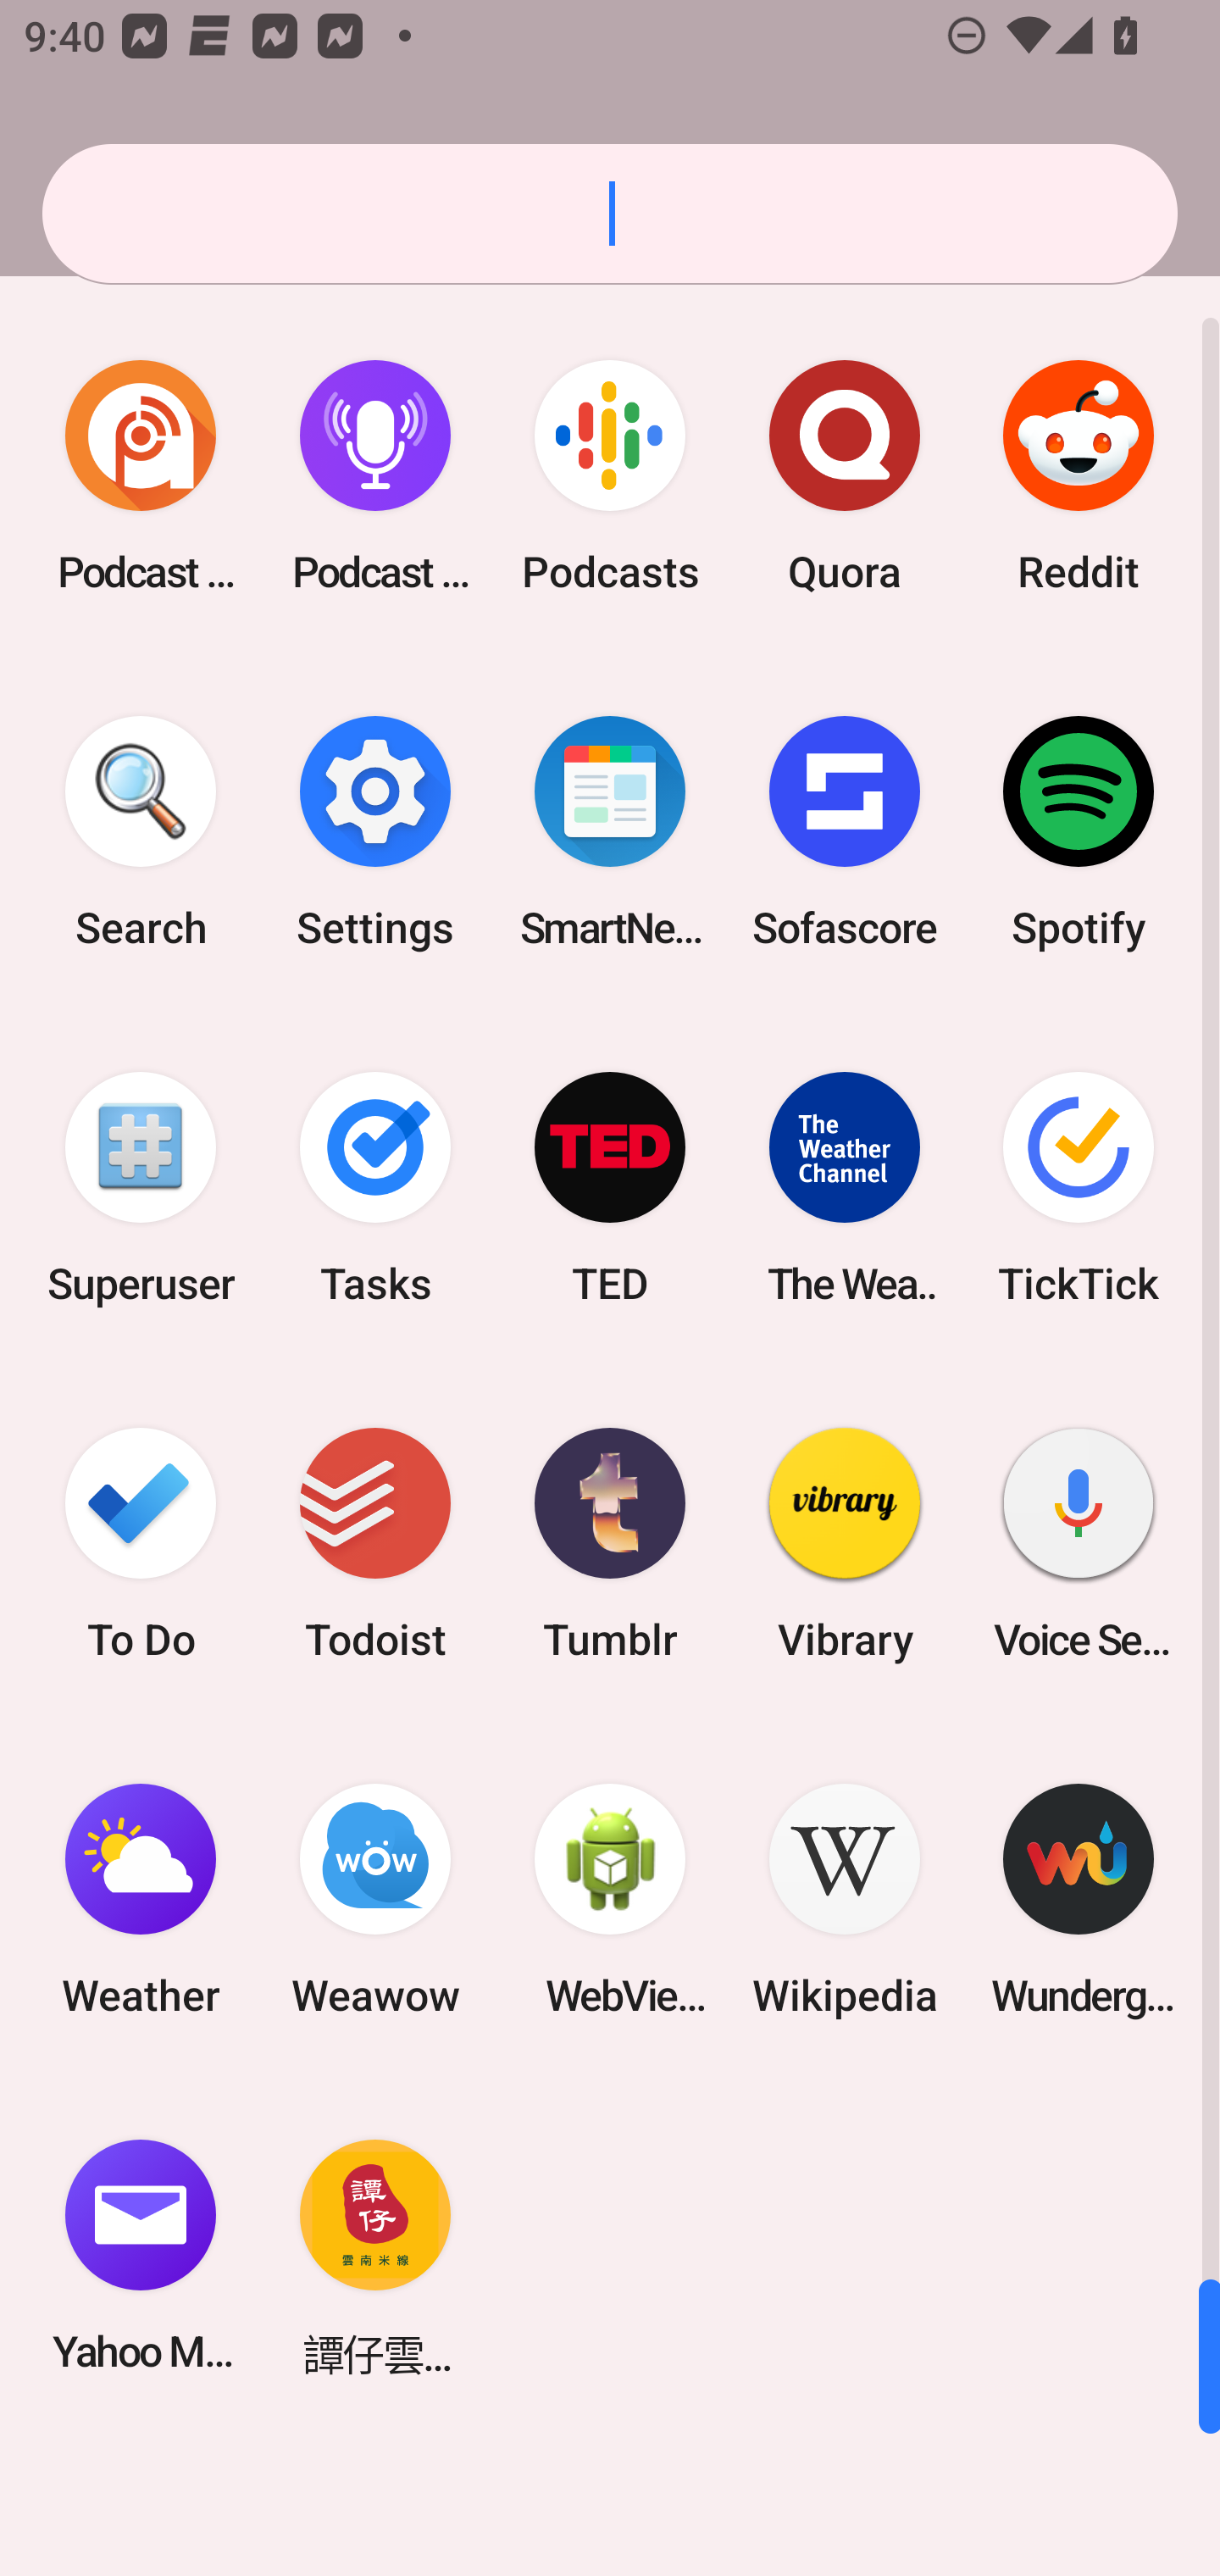  What do you see at coordinates (610, 476) in the screenshot?
I see `Podcasts` at bounding box center [610, 476].